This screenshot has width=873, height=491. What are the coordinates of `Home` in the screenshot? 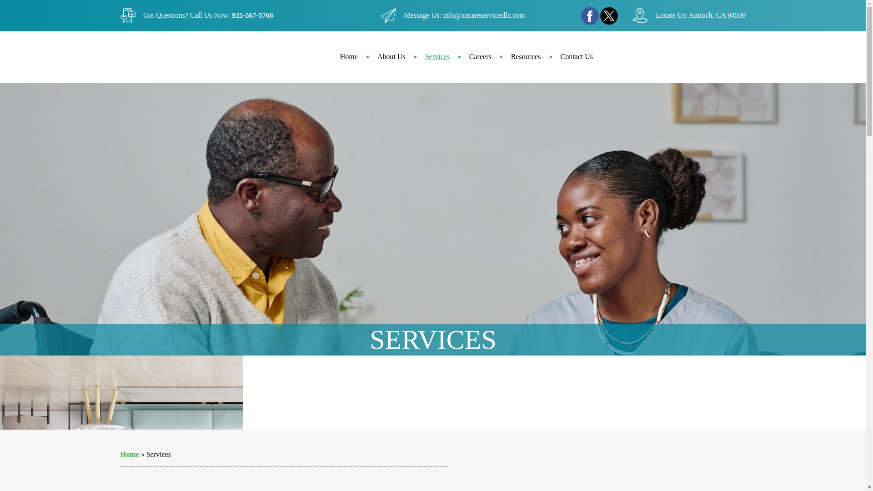 It's located at (129, 455).